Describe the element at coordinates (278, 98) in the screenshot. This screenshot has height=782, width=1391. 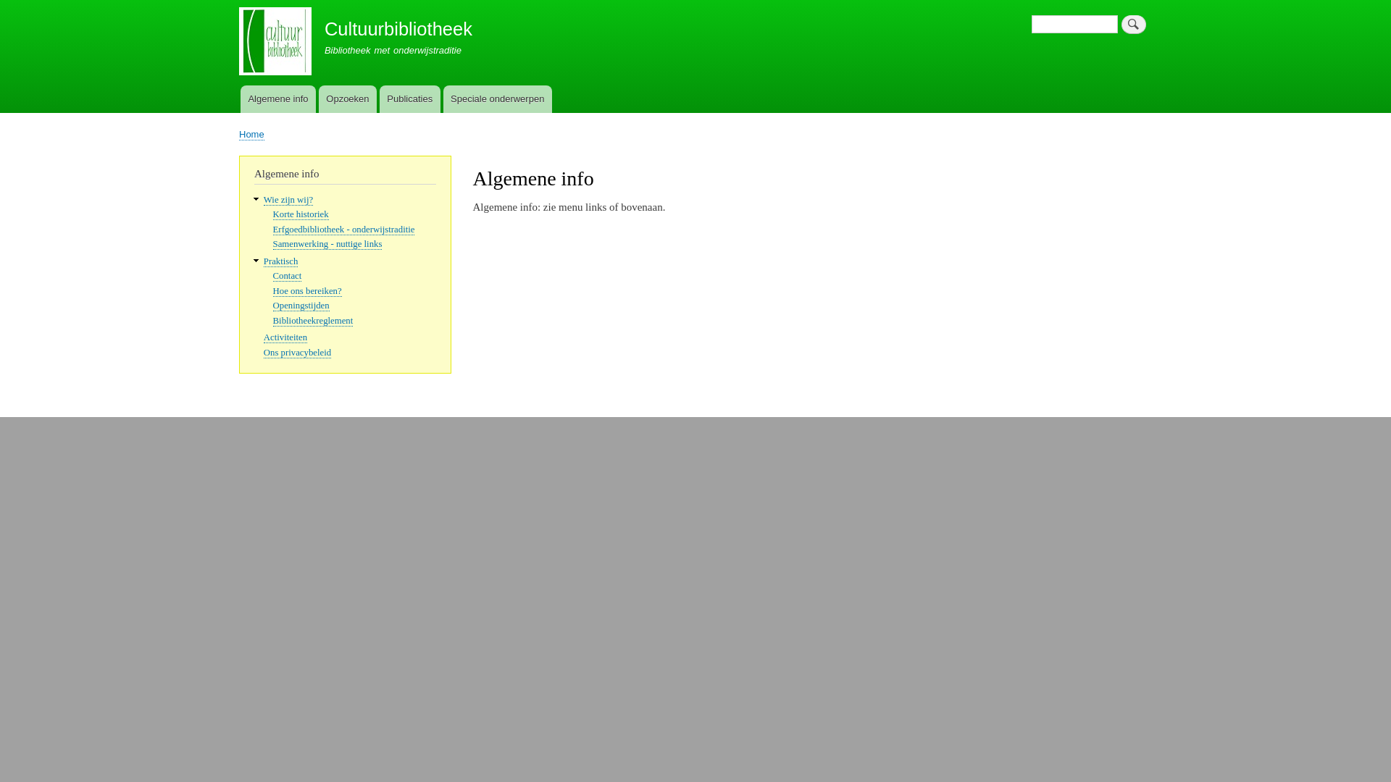
I see `Algemene info` at that location.